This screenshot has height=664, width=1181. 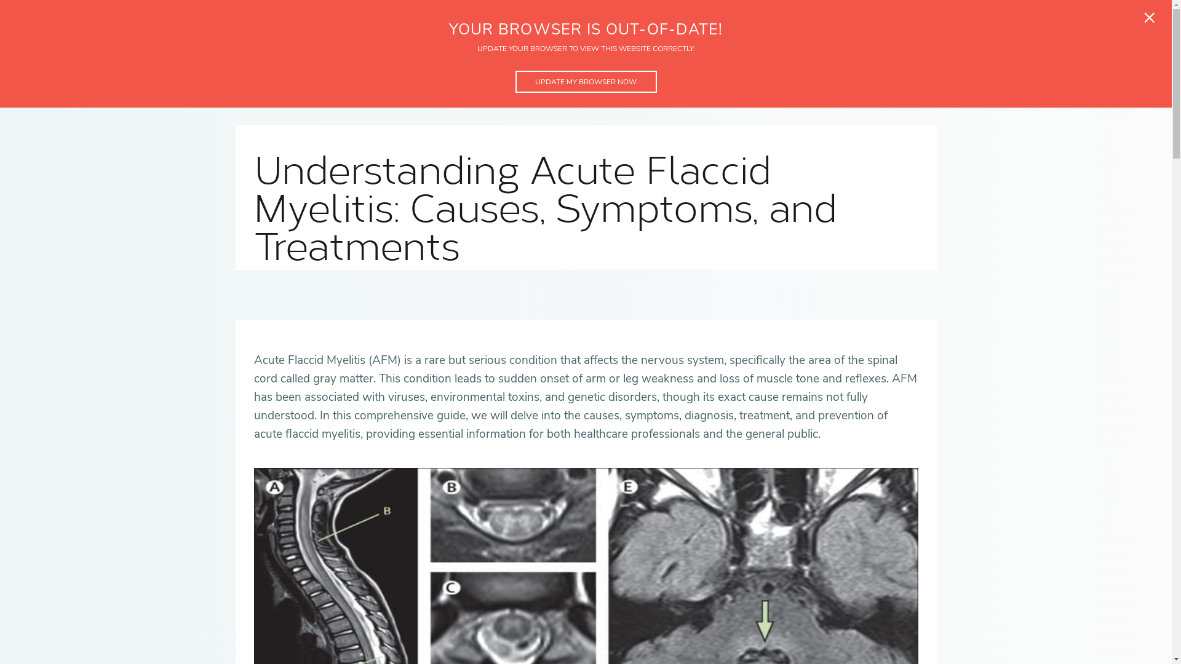 I want to click on STORIES, so click(x=598, y=55).